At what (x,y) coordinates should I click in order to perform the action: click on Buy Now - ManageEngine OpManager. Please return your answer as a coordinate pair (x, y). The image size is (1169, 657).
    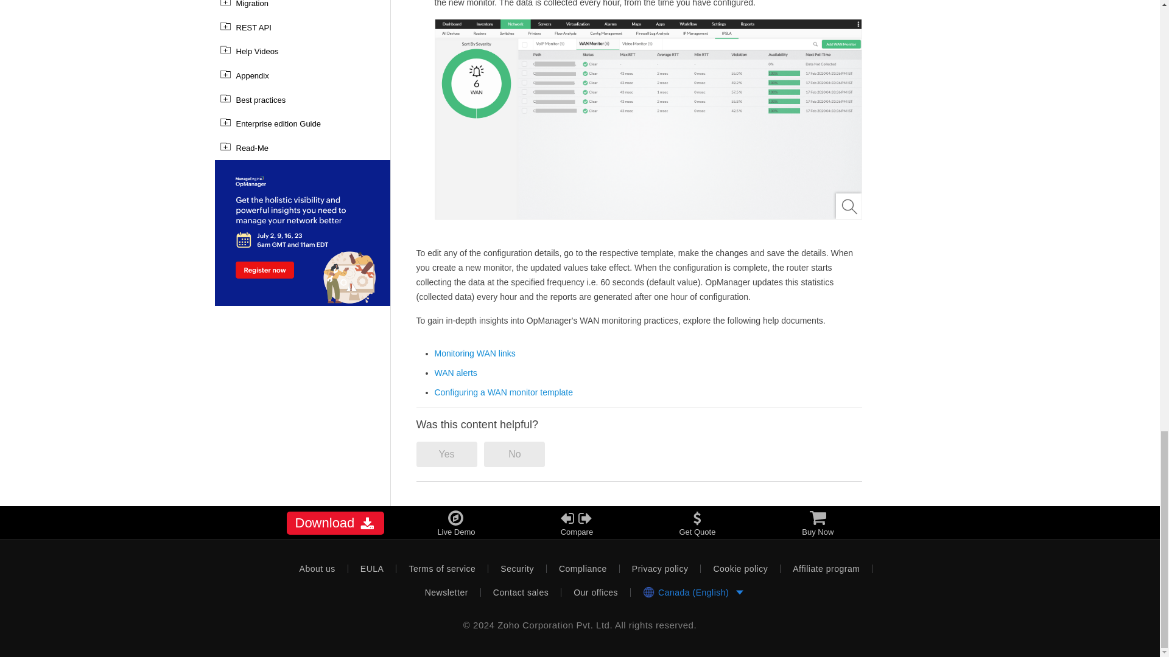
    Looking at the image, I should click on (817, 523).